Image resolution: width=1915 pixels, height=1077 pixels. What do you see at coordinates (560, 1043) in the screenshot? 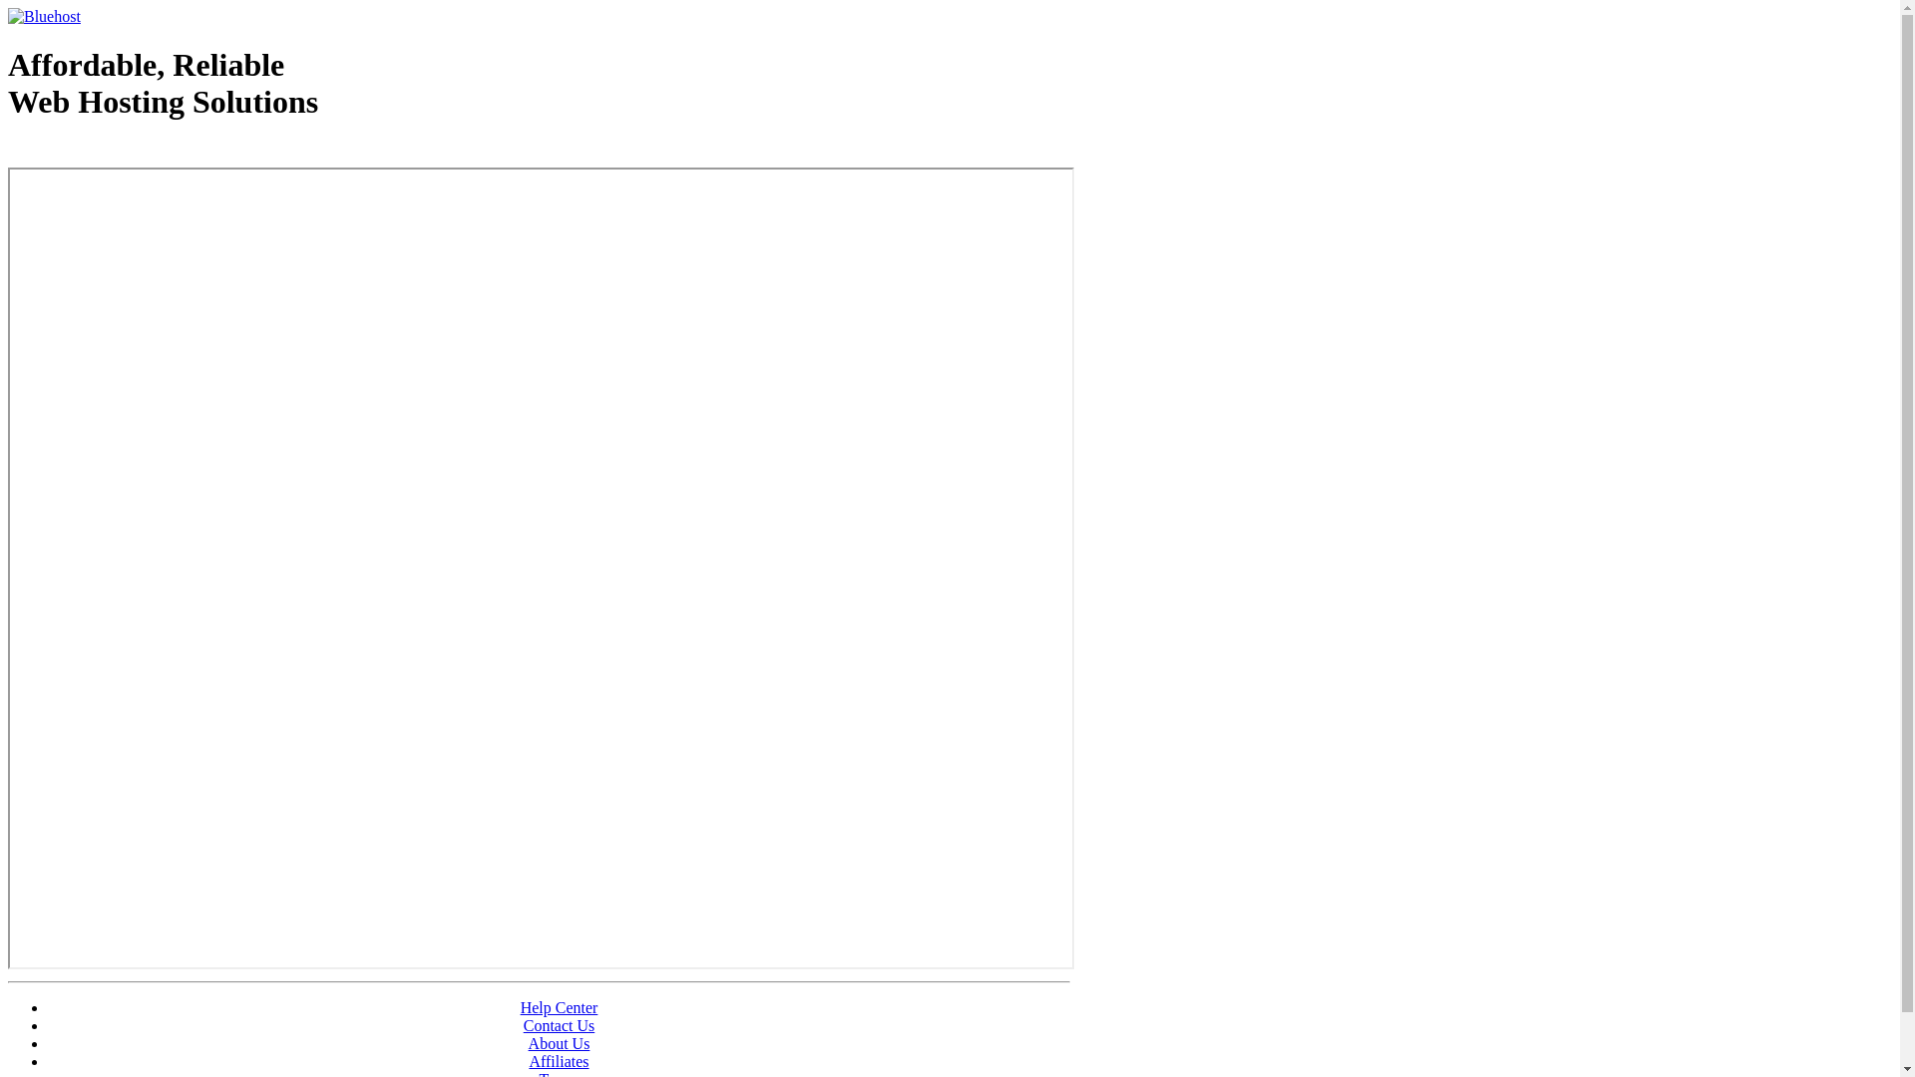
I see `About Us` at bounding box center [560, 1043].